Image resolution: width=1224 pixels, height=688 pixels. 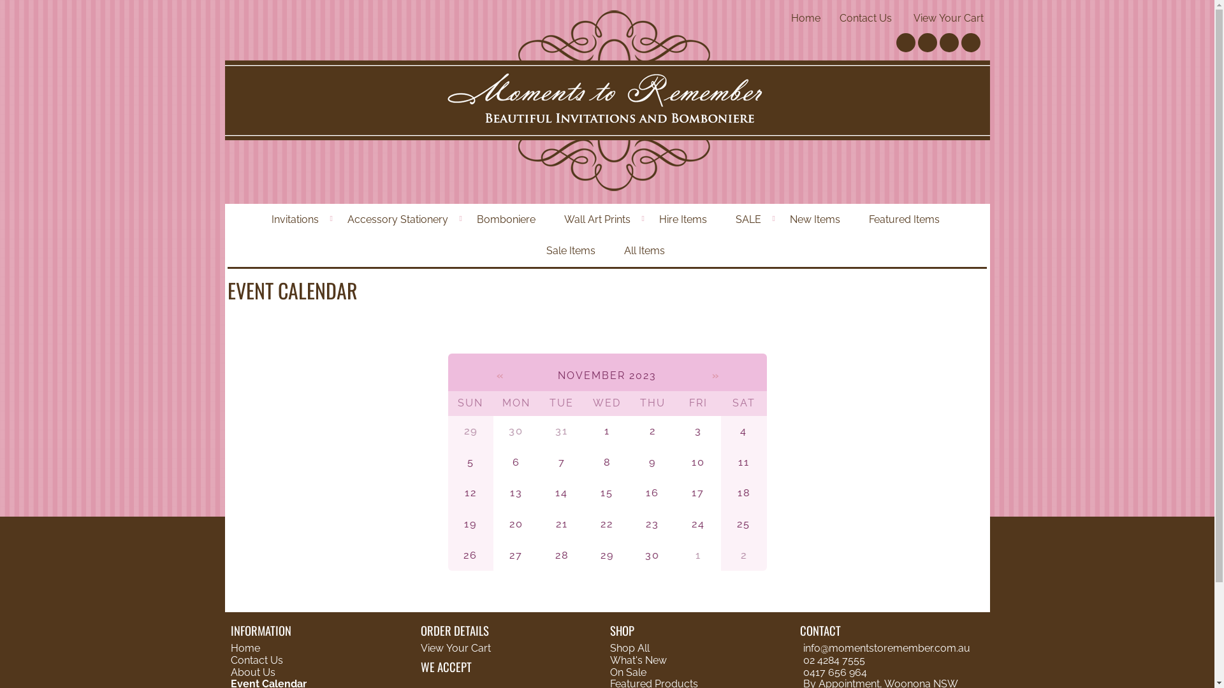 What do you see at coordinates (817, 220) in the screenshot?
I see `New Items` at bounding box center [817, 220].